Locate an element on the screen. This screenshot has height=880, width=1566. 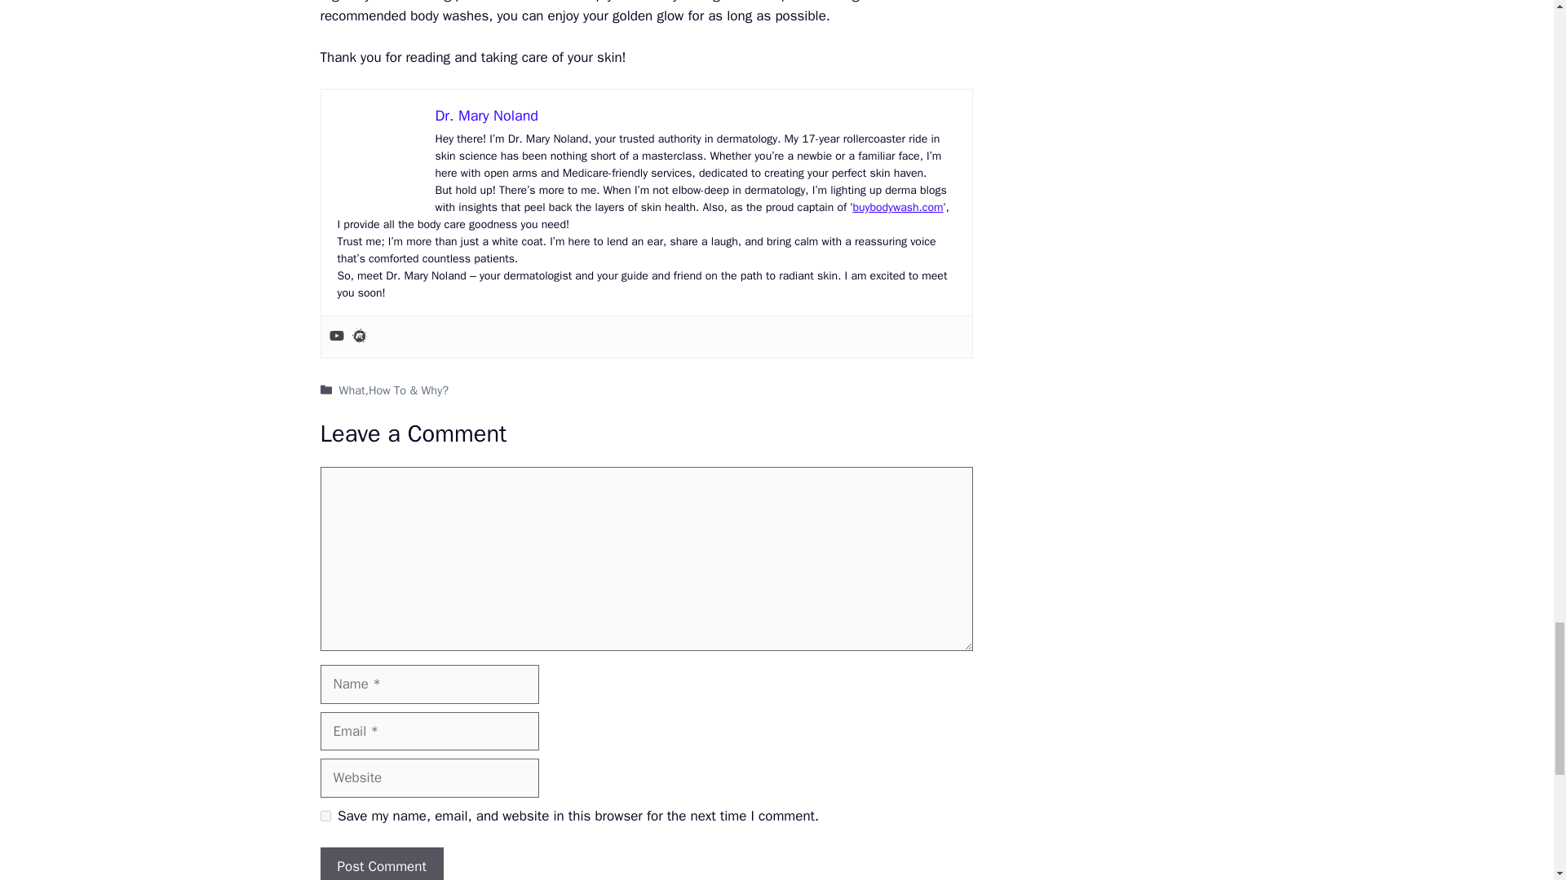
yes is located at coordinates (325, 815).